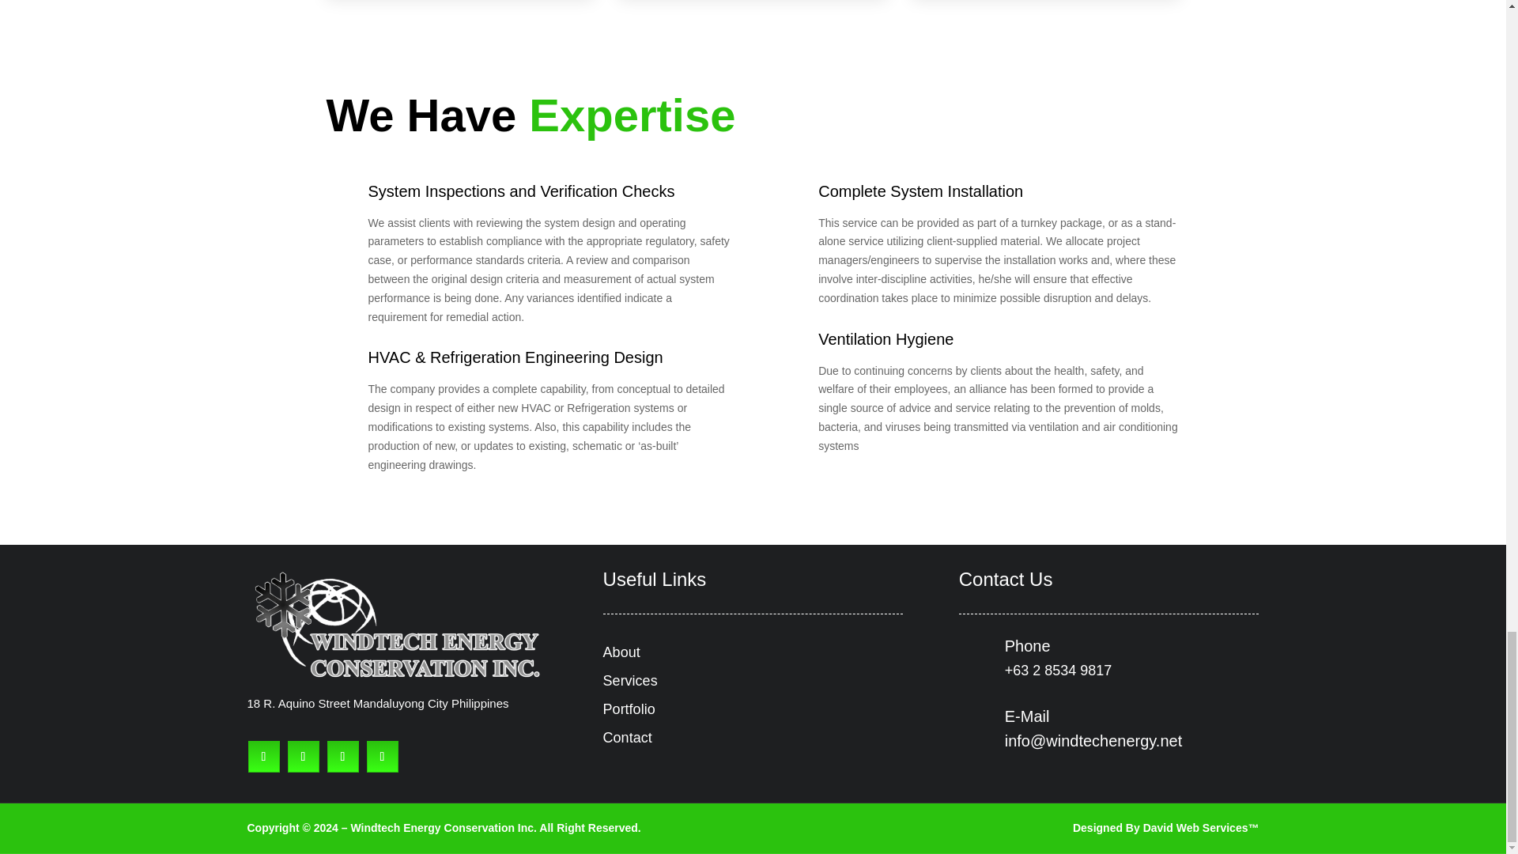 Image resolution: width=1518 pixels, height=854 pixels. Describe the element at coordinates (264, 757) in the screenshot. I see `Follow on Facebook` at that location.